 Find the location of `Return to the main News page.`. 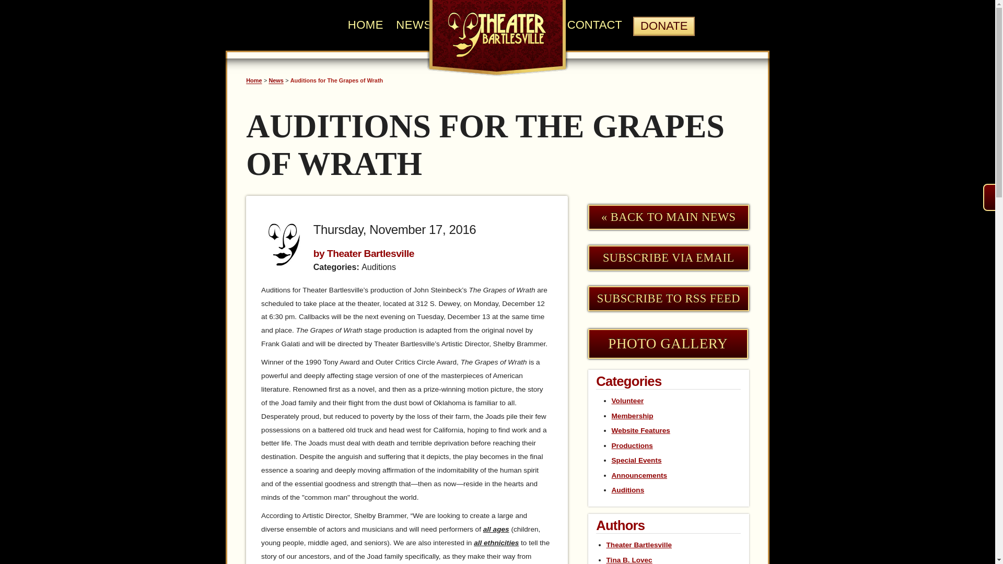

Return to the main News page. is located at coordinates (669, 217).